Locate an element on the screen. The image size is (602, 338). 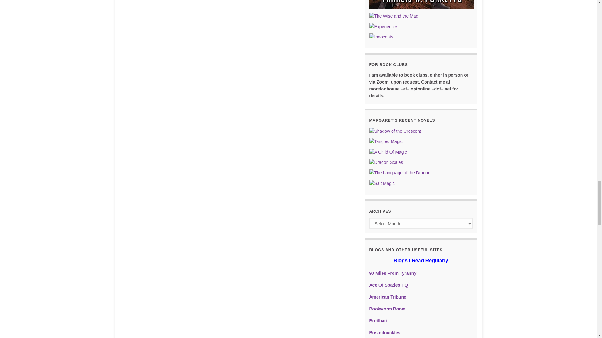
Bookworm Room is located at coordinates (388, 309).